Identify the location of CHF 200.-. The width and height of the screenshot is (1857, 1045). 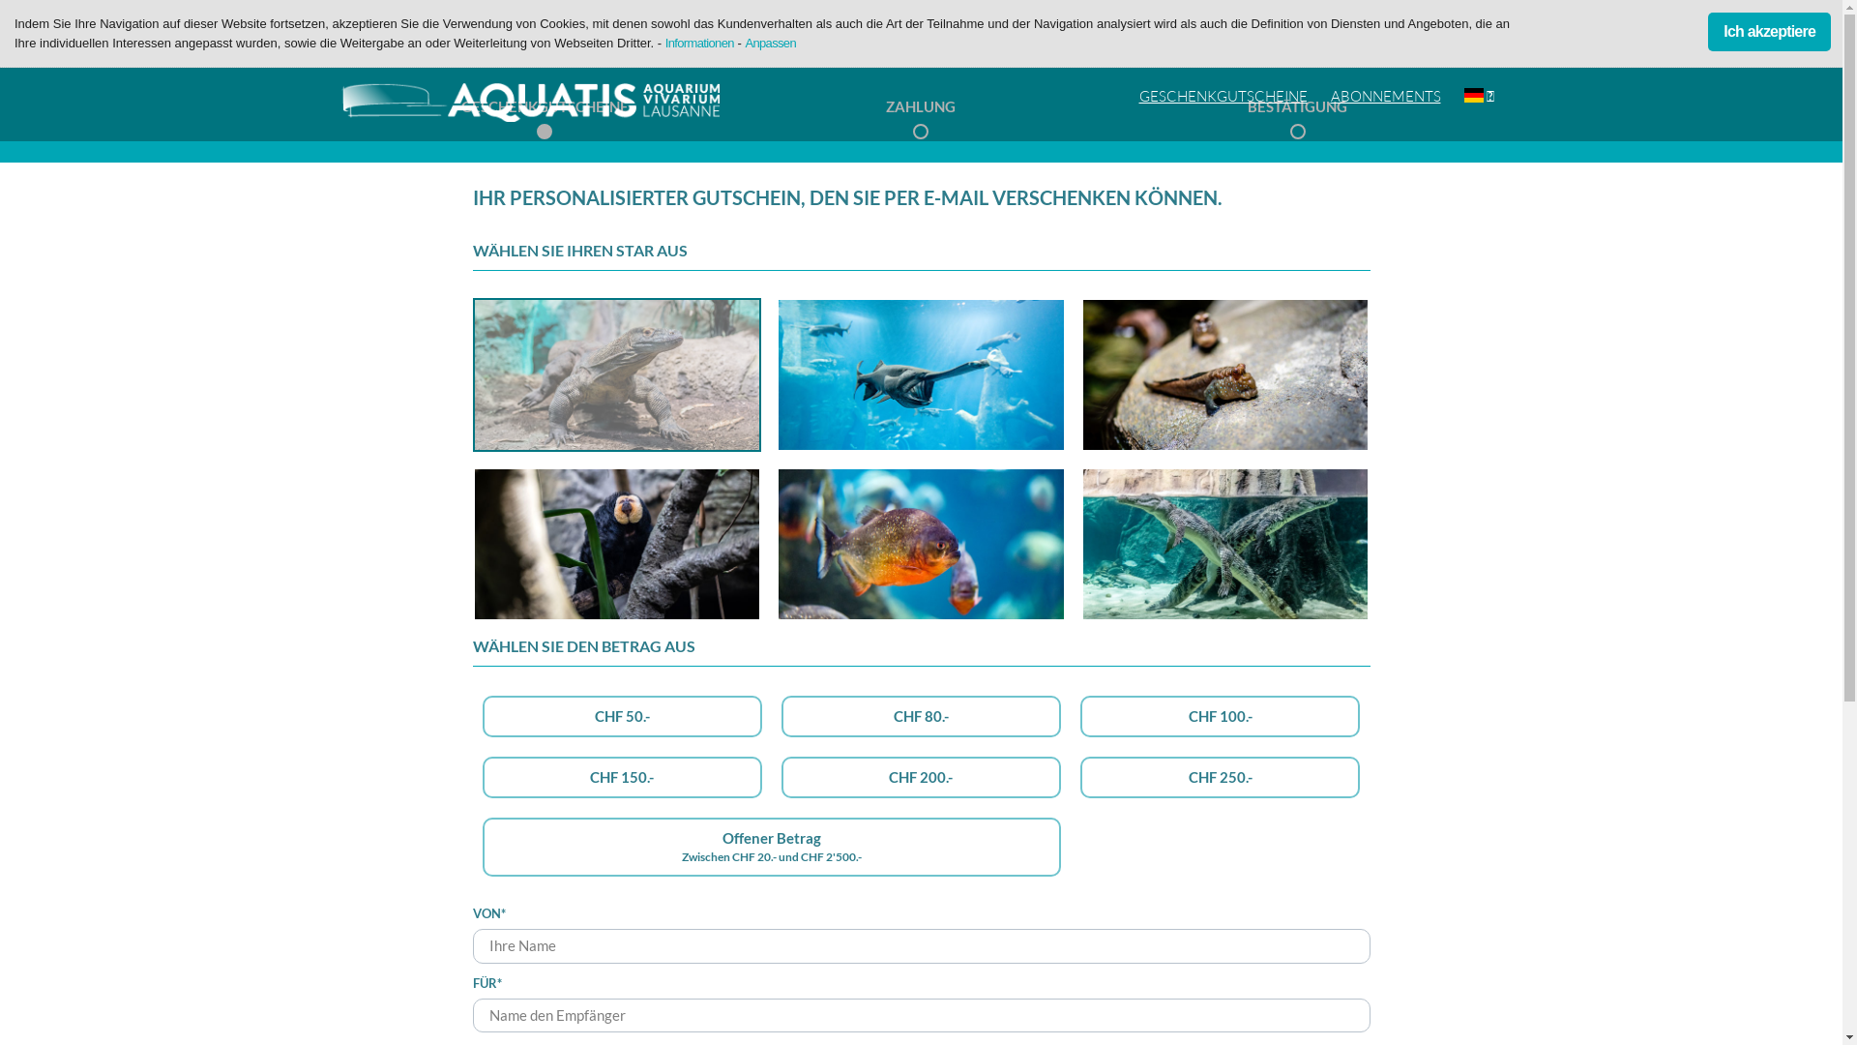
(921, 778).